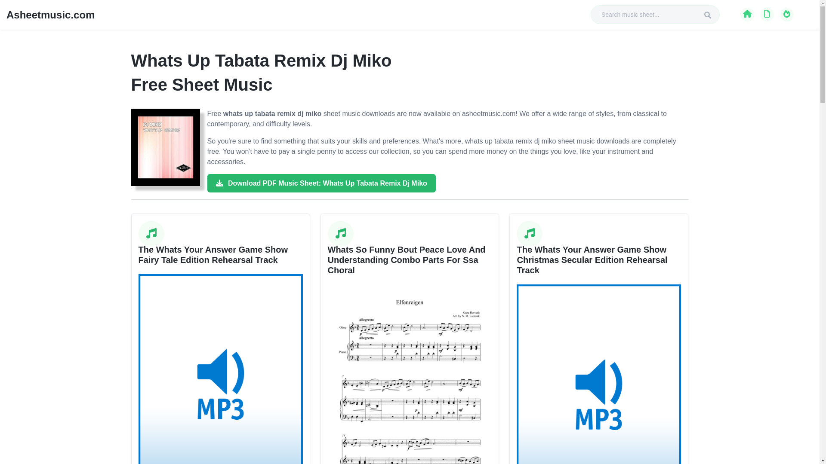  Describe the element at coordinates (747, 14) in the screenshot. I see `Main Page Asheetmusic.com` at that location.